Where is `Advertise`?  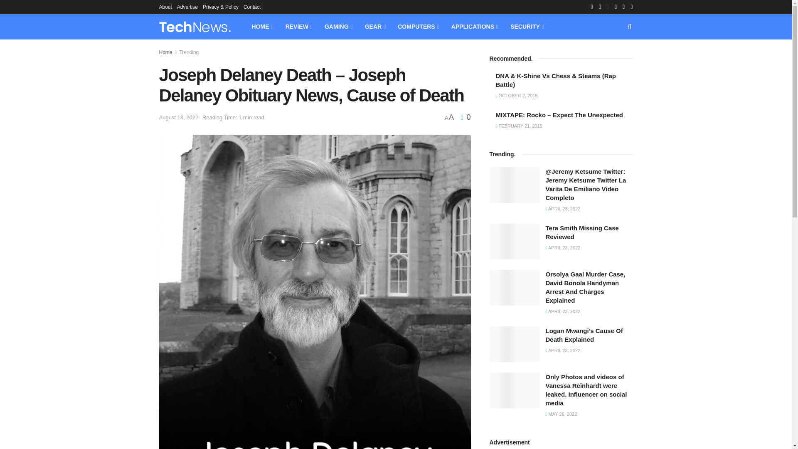 Advertise is located at coordinates (187, 7).